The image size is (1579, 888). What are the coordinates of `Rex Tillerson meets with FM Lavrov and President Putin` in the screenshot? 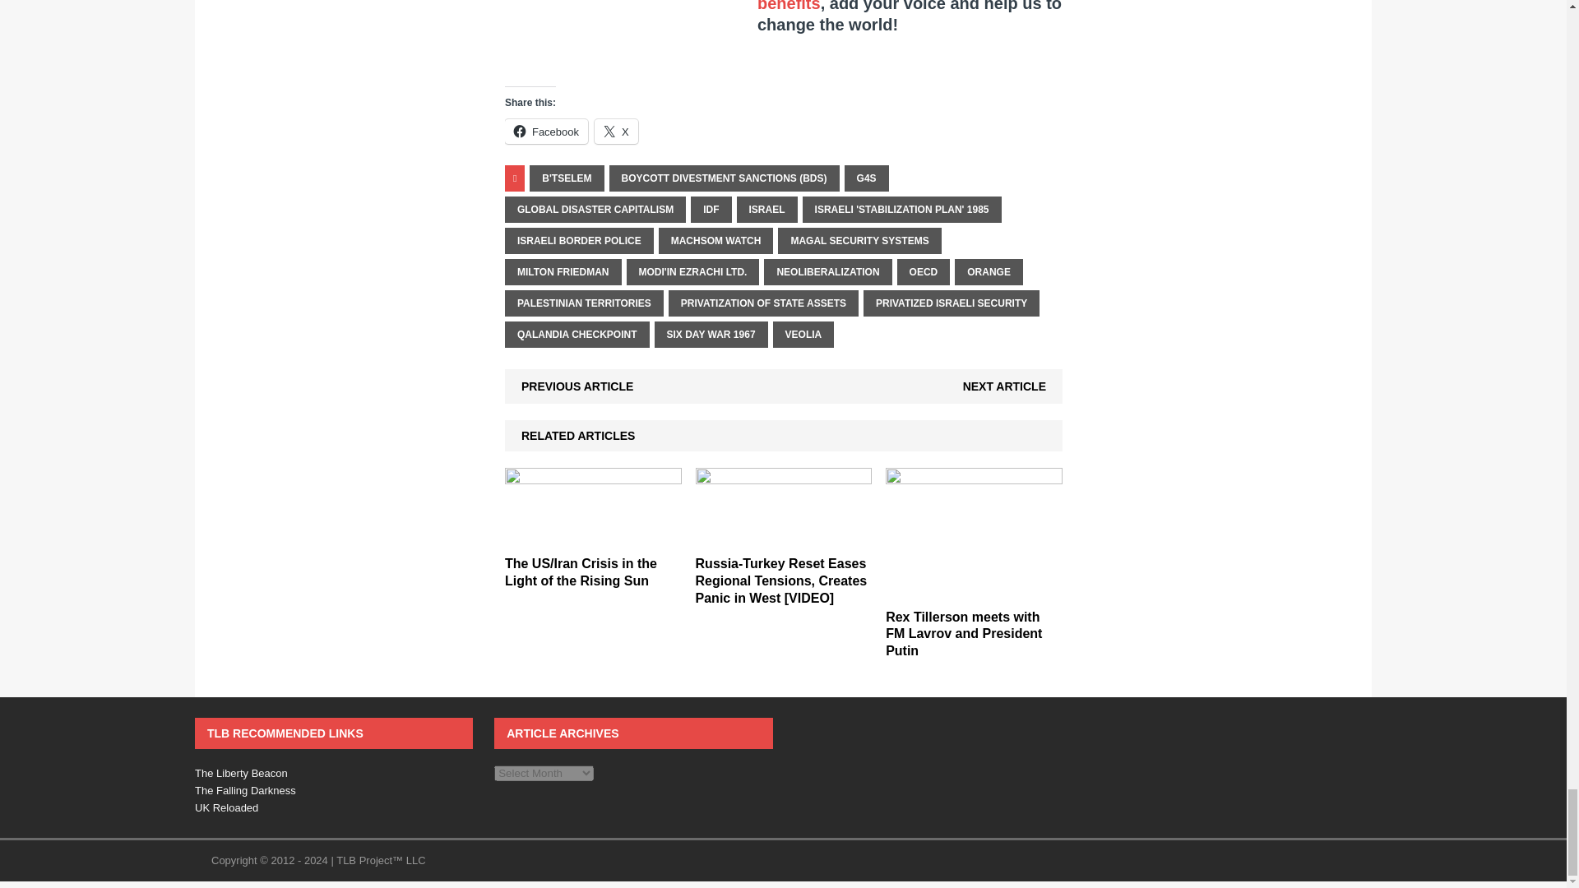 It's located at (964, 634).